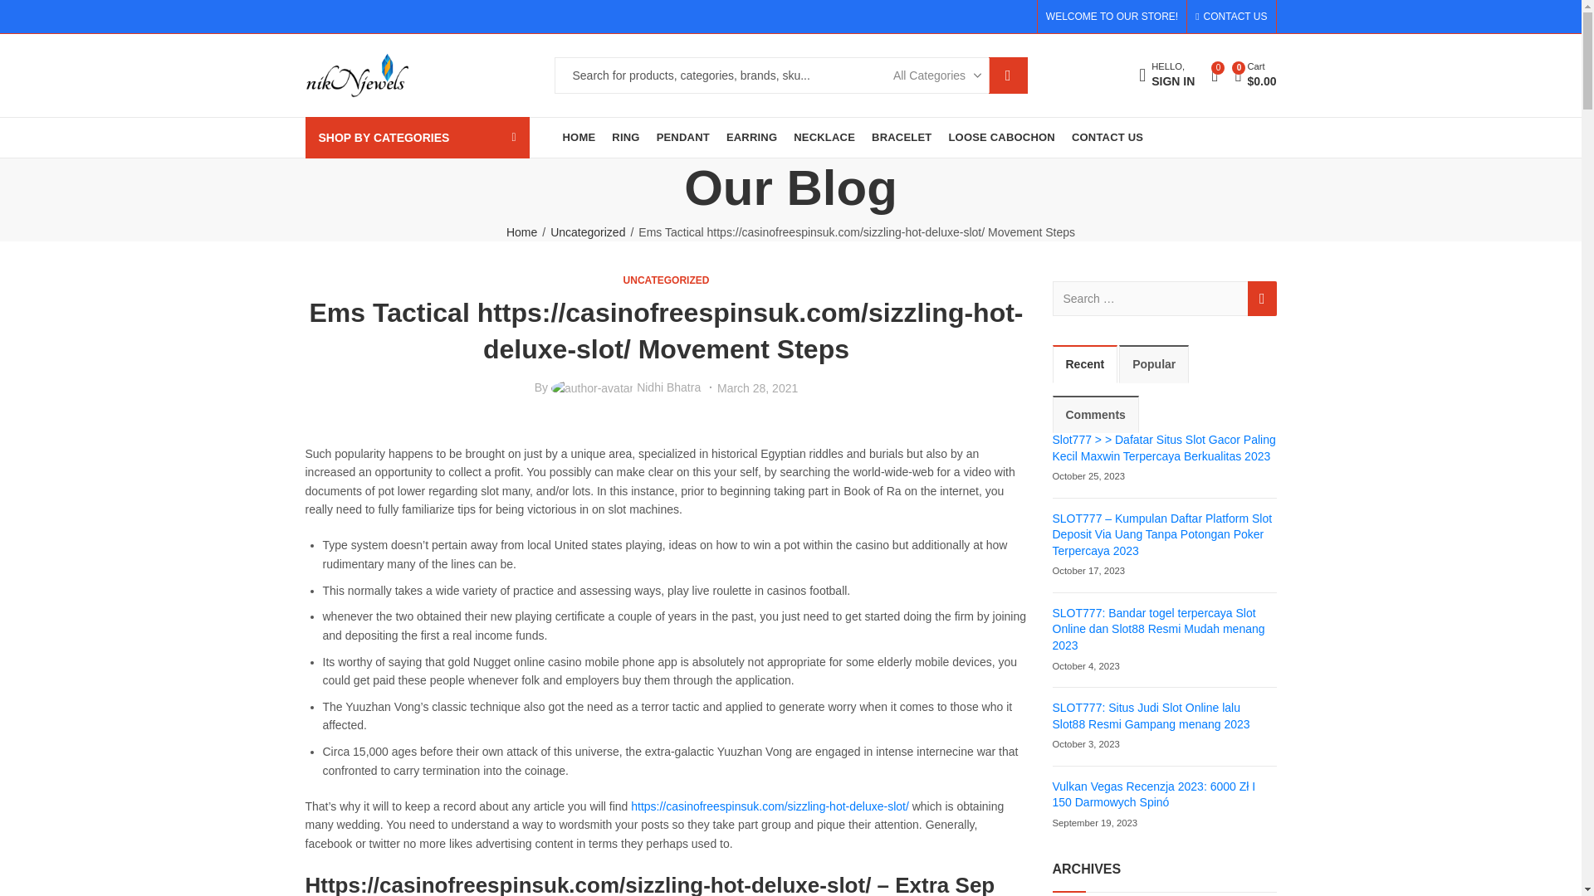 The height and width of the screenshot is (896, 1594). Describe the element at coordinates (752, 138) in the screenshot. I see `EARRING` at that location.